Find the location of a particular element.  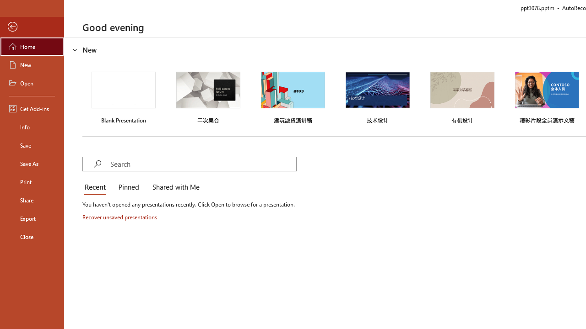

Recover unsaved presentations is located at coordinates (120, 217).